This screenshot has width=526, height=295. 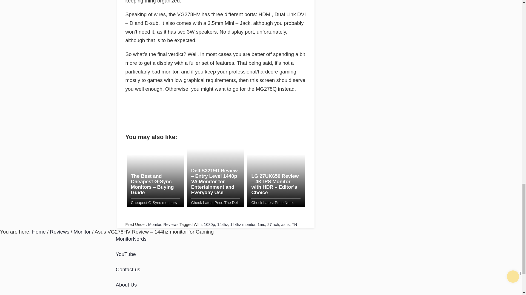 I want to click on 144hz monitor, so click(x=243, y=225).